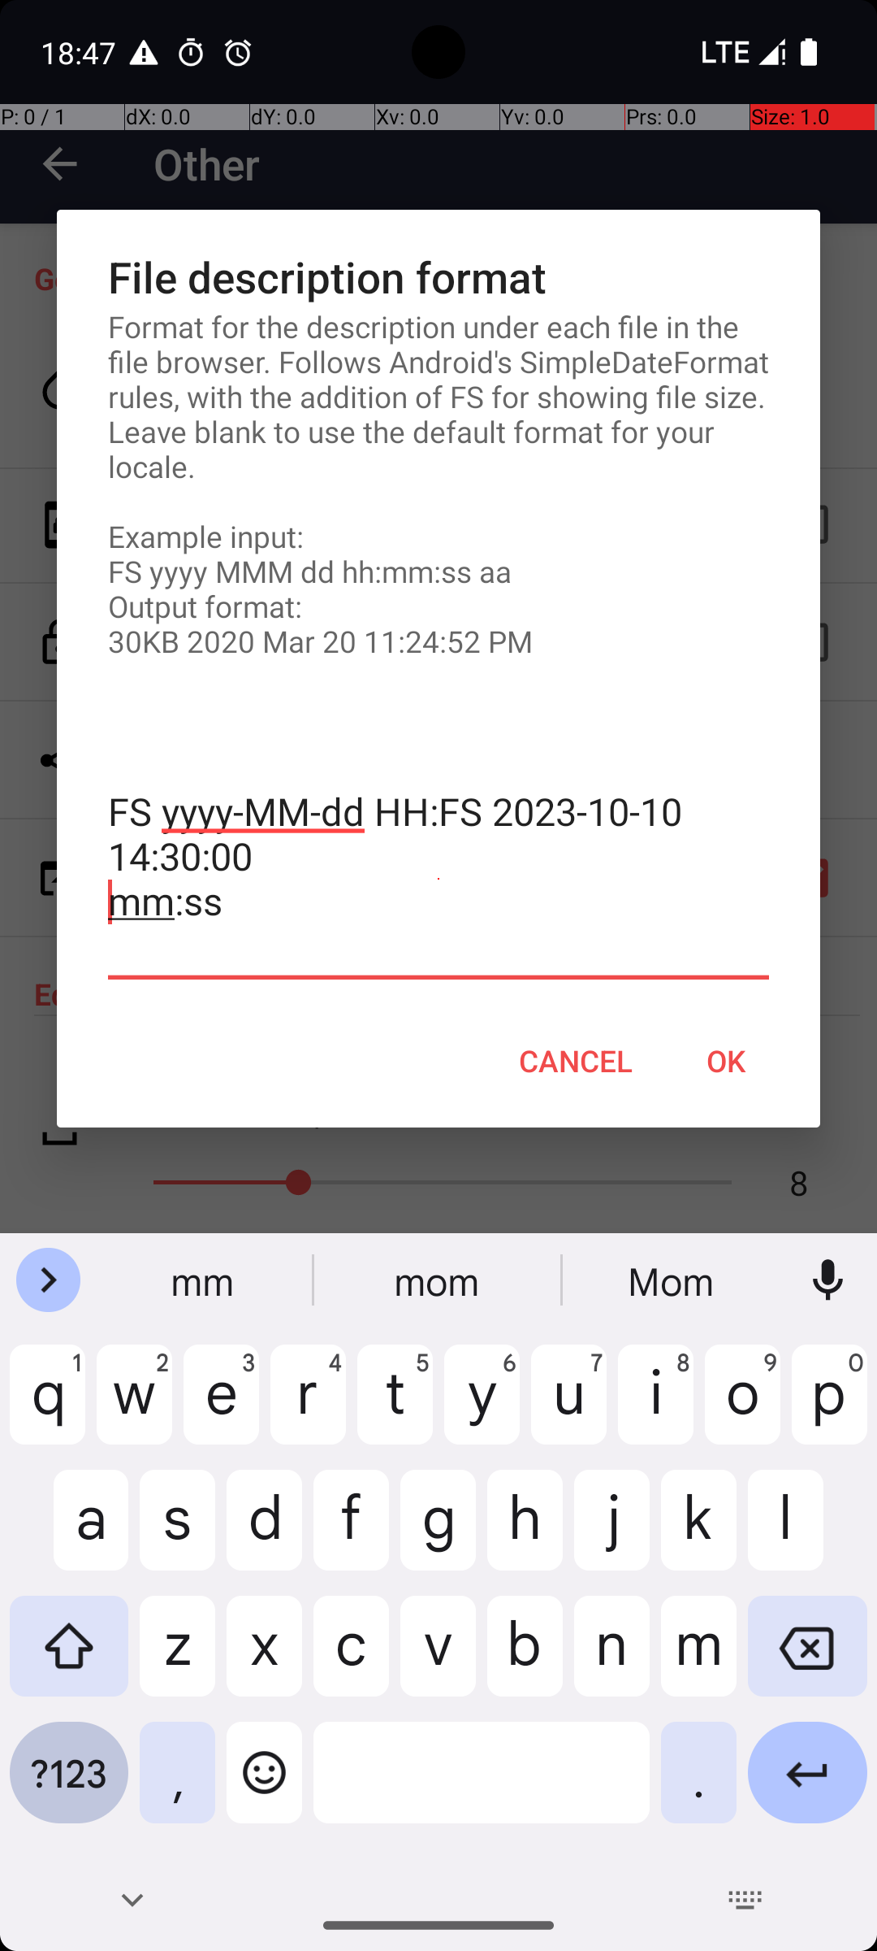 This screenshot has height=1951, width=877. I want to click on FS yyyy-MM-dd HH:FS 2023-10-10 14:30:00
mm:ss
, so click(438, 880).